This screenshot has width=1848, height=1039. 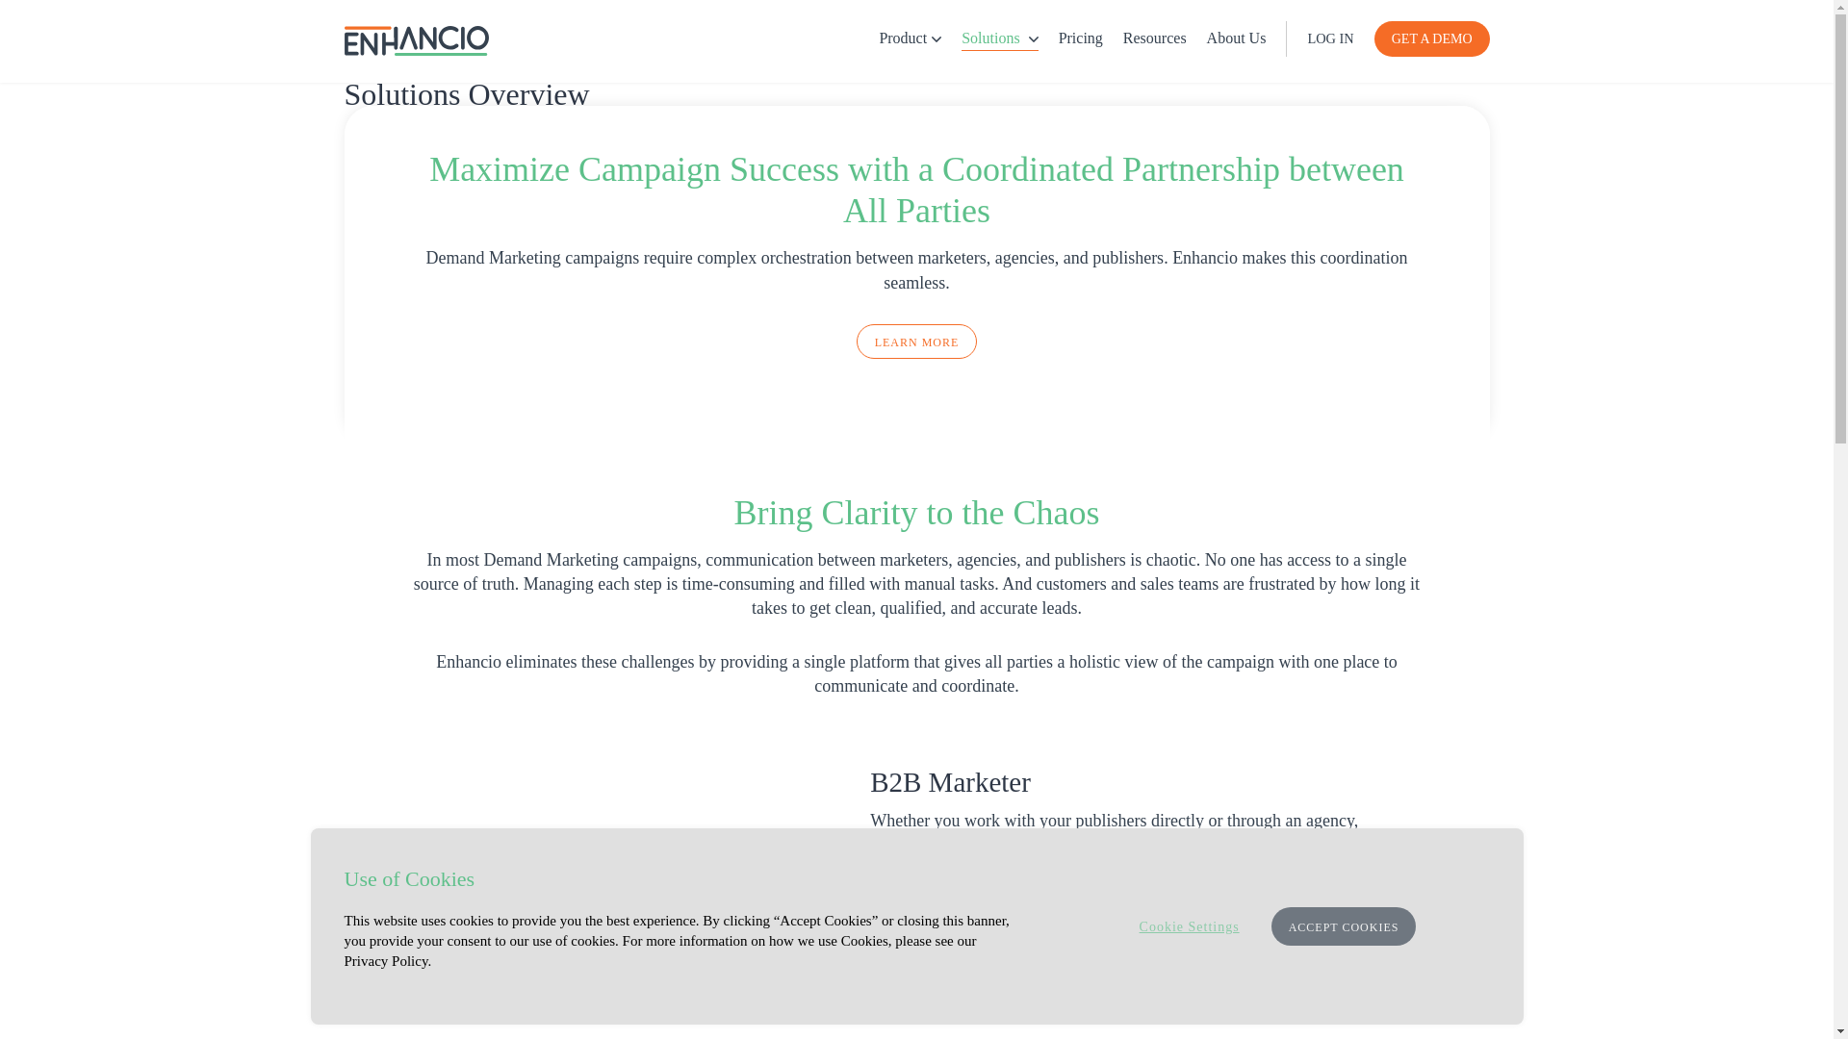 What do you see at coordinates (999, 38) in the screenshot?
I see `Solutions` at bounding box center [999, 38].